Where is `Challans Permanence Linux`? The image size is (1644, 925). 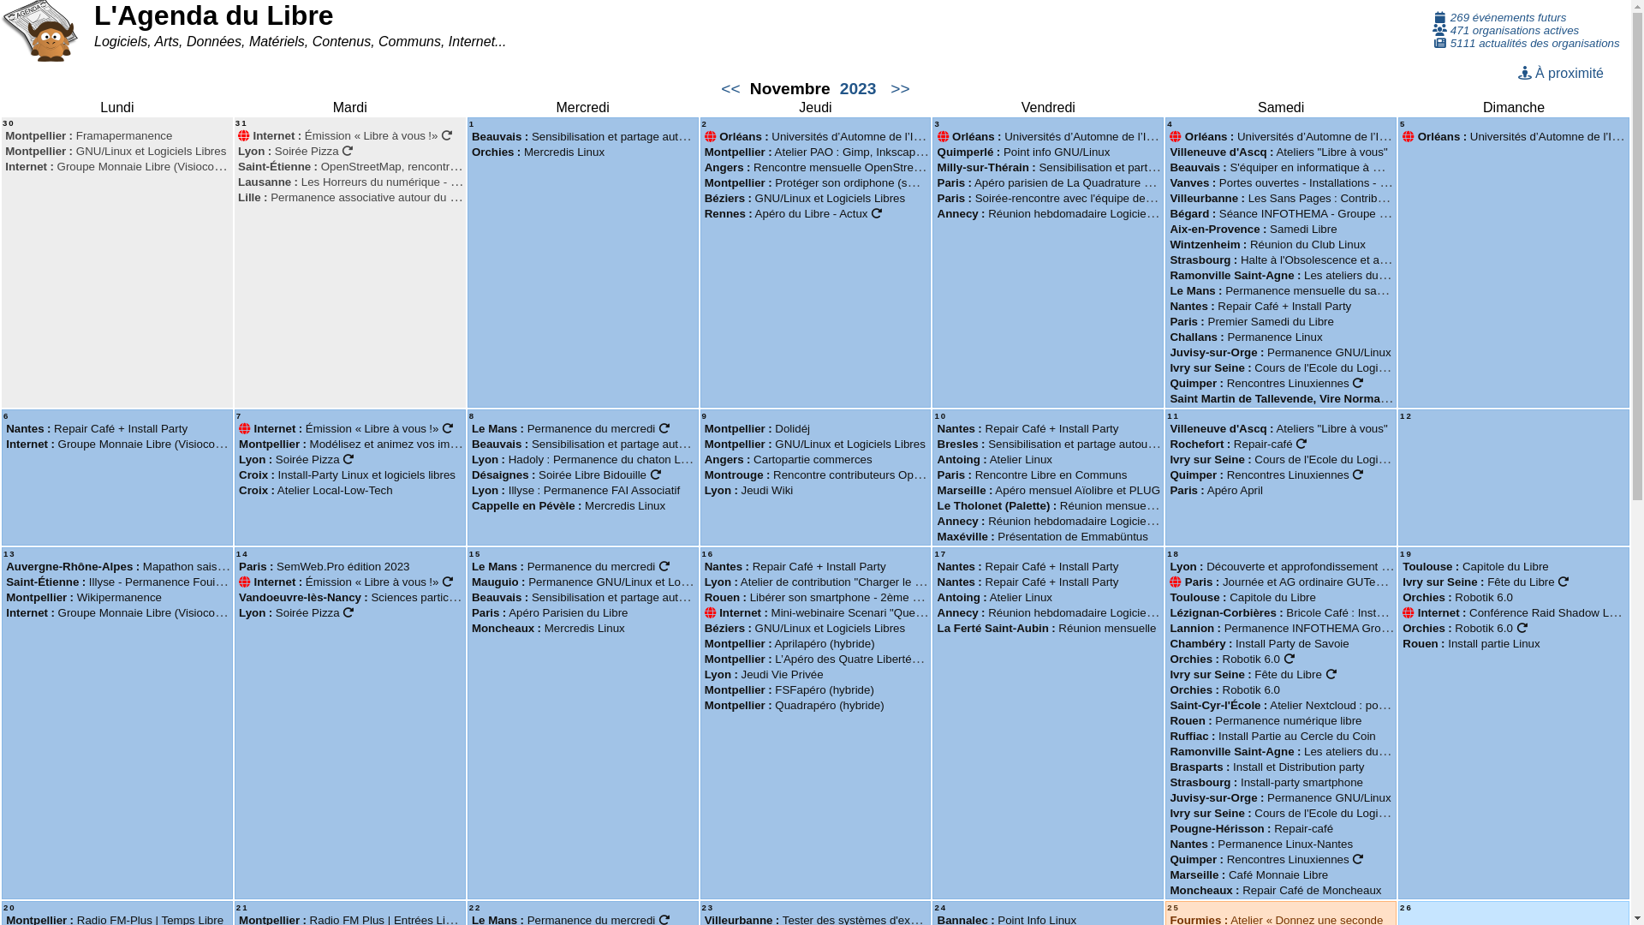 Challans Permanence Linux is located at coordinates (1246, 337).